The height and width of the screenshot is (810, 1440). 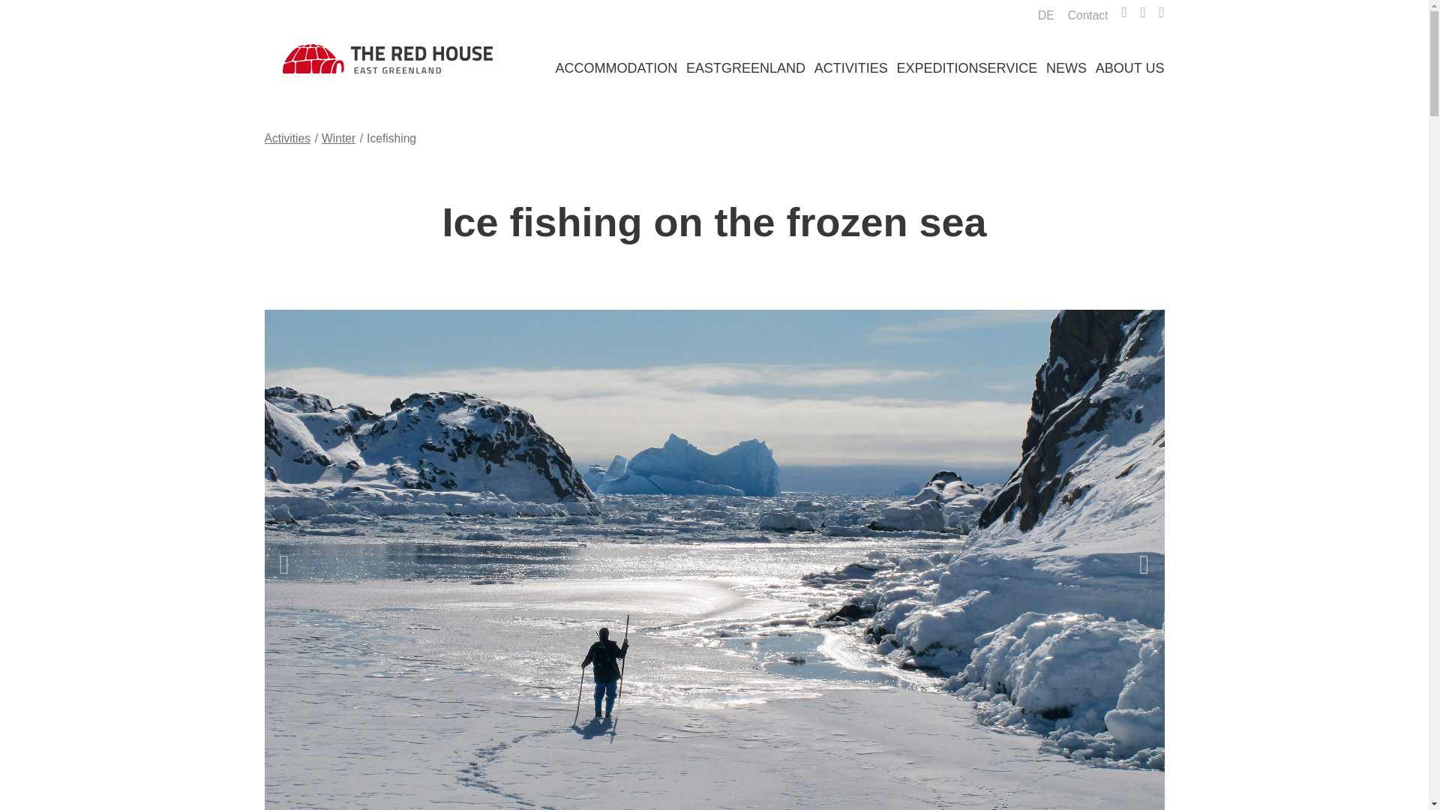 What do you see at coordinates (338, 138) in the screenshot?
I see `Winter` at bounding box center [338, 138].